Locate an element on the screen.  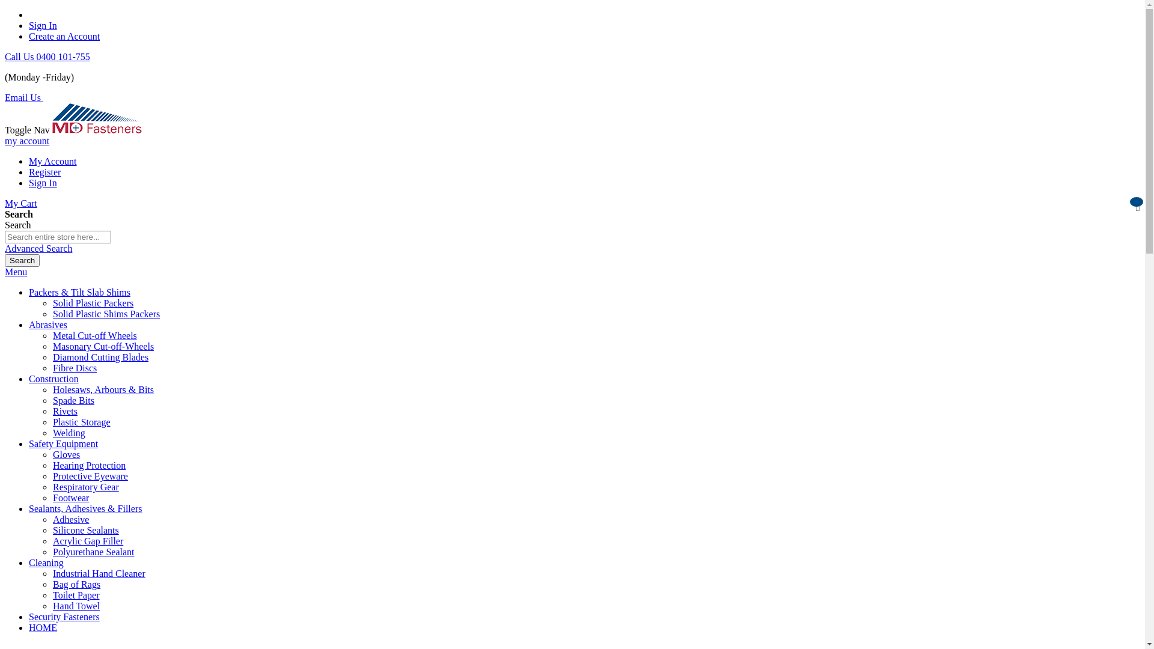
Acrylic Gap Filler is located at coordinates (88, 541).